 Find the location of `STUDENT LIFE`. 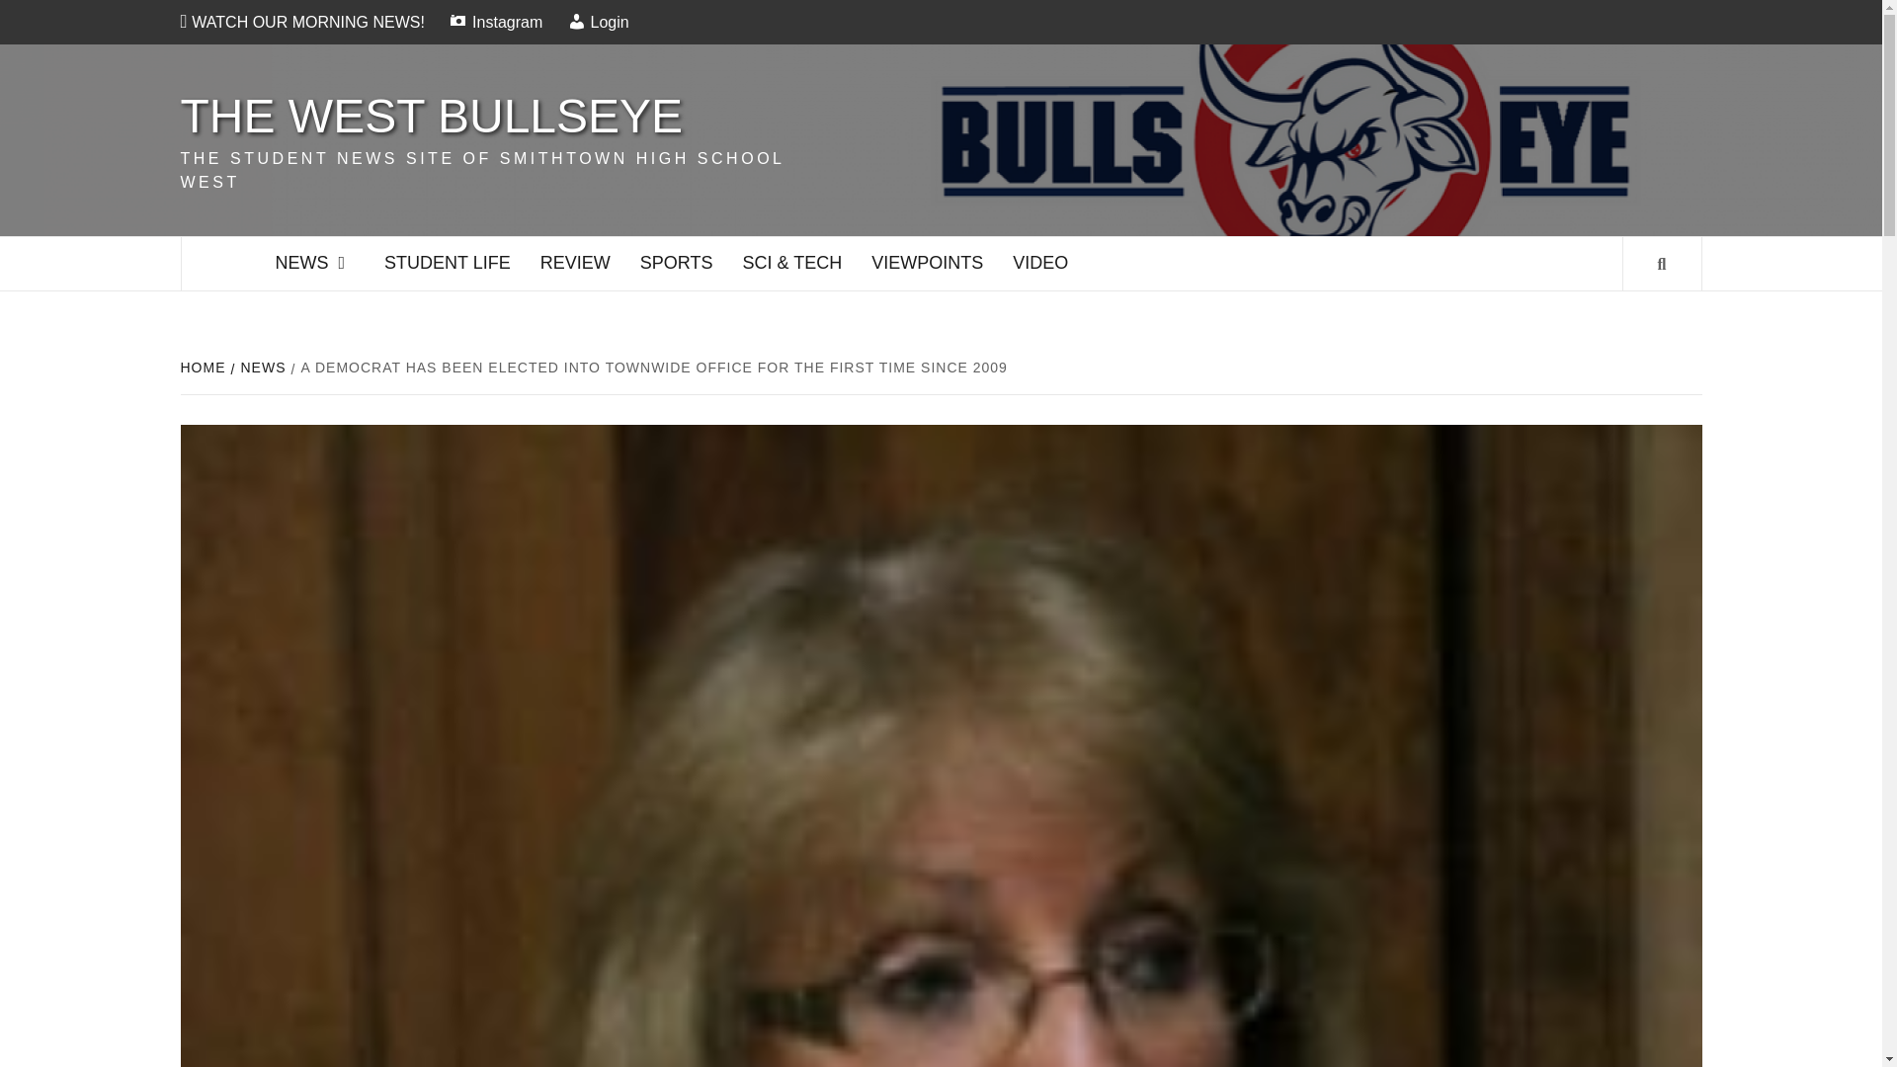

STUDENT LIFE is located at coordinates (447, 263).